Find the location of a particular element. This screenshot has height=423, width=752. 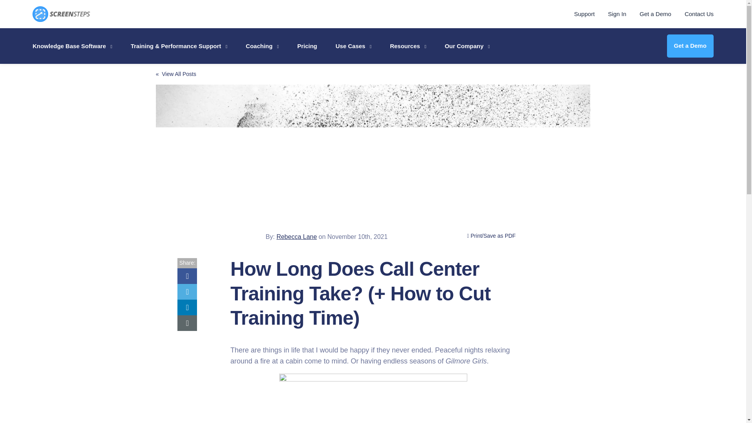

Sign In is located at coordinates (617, 14).